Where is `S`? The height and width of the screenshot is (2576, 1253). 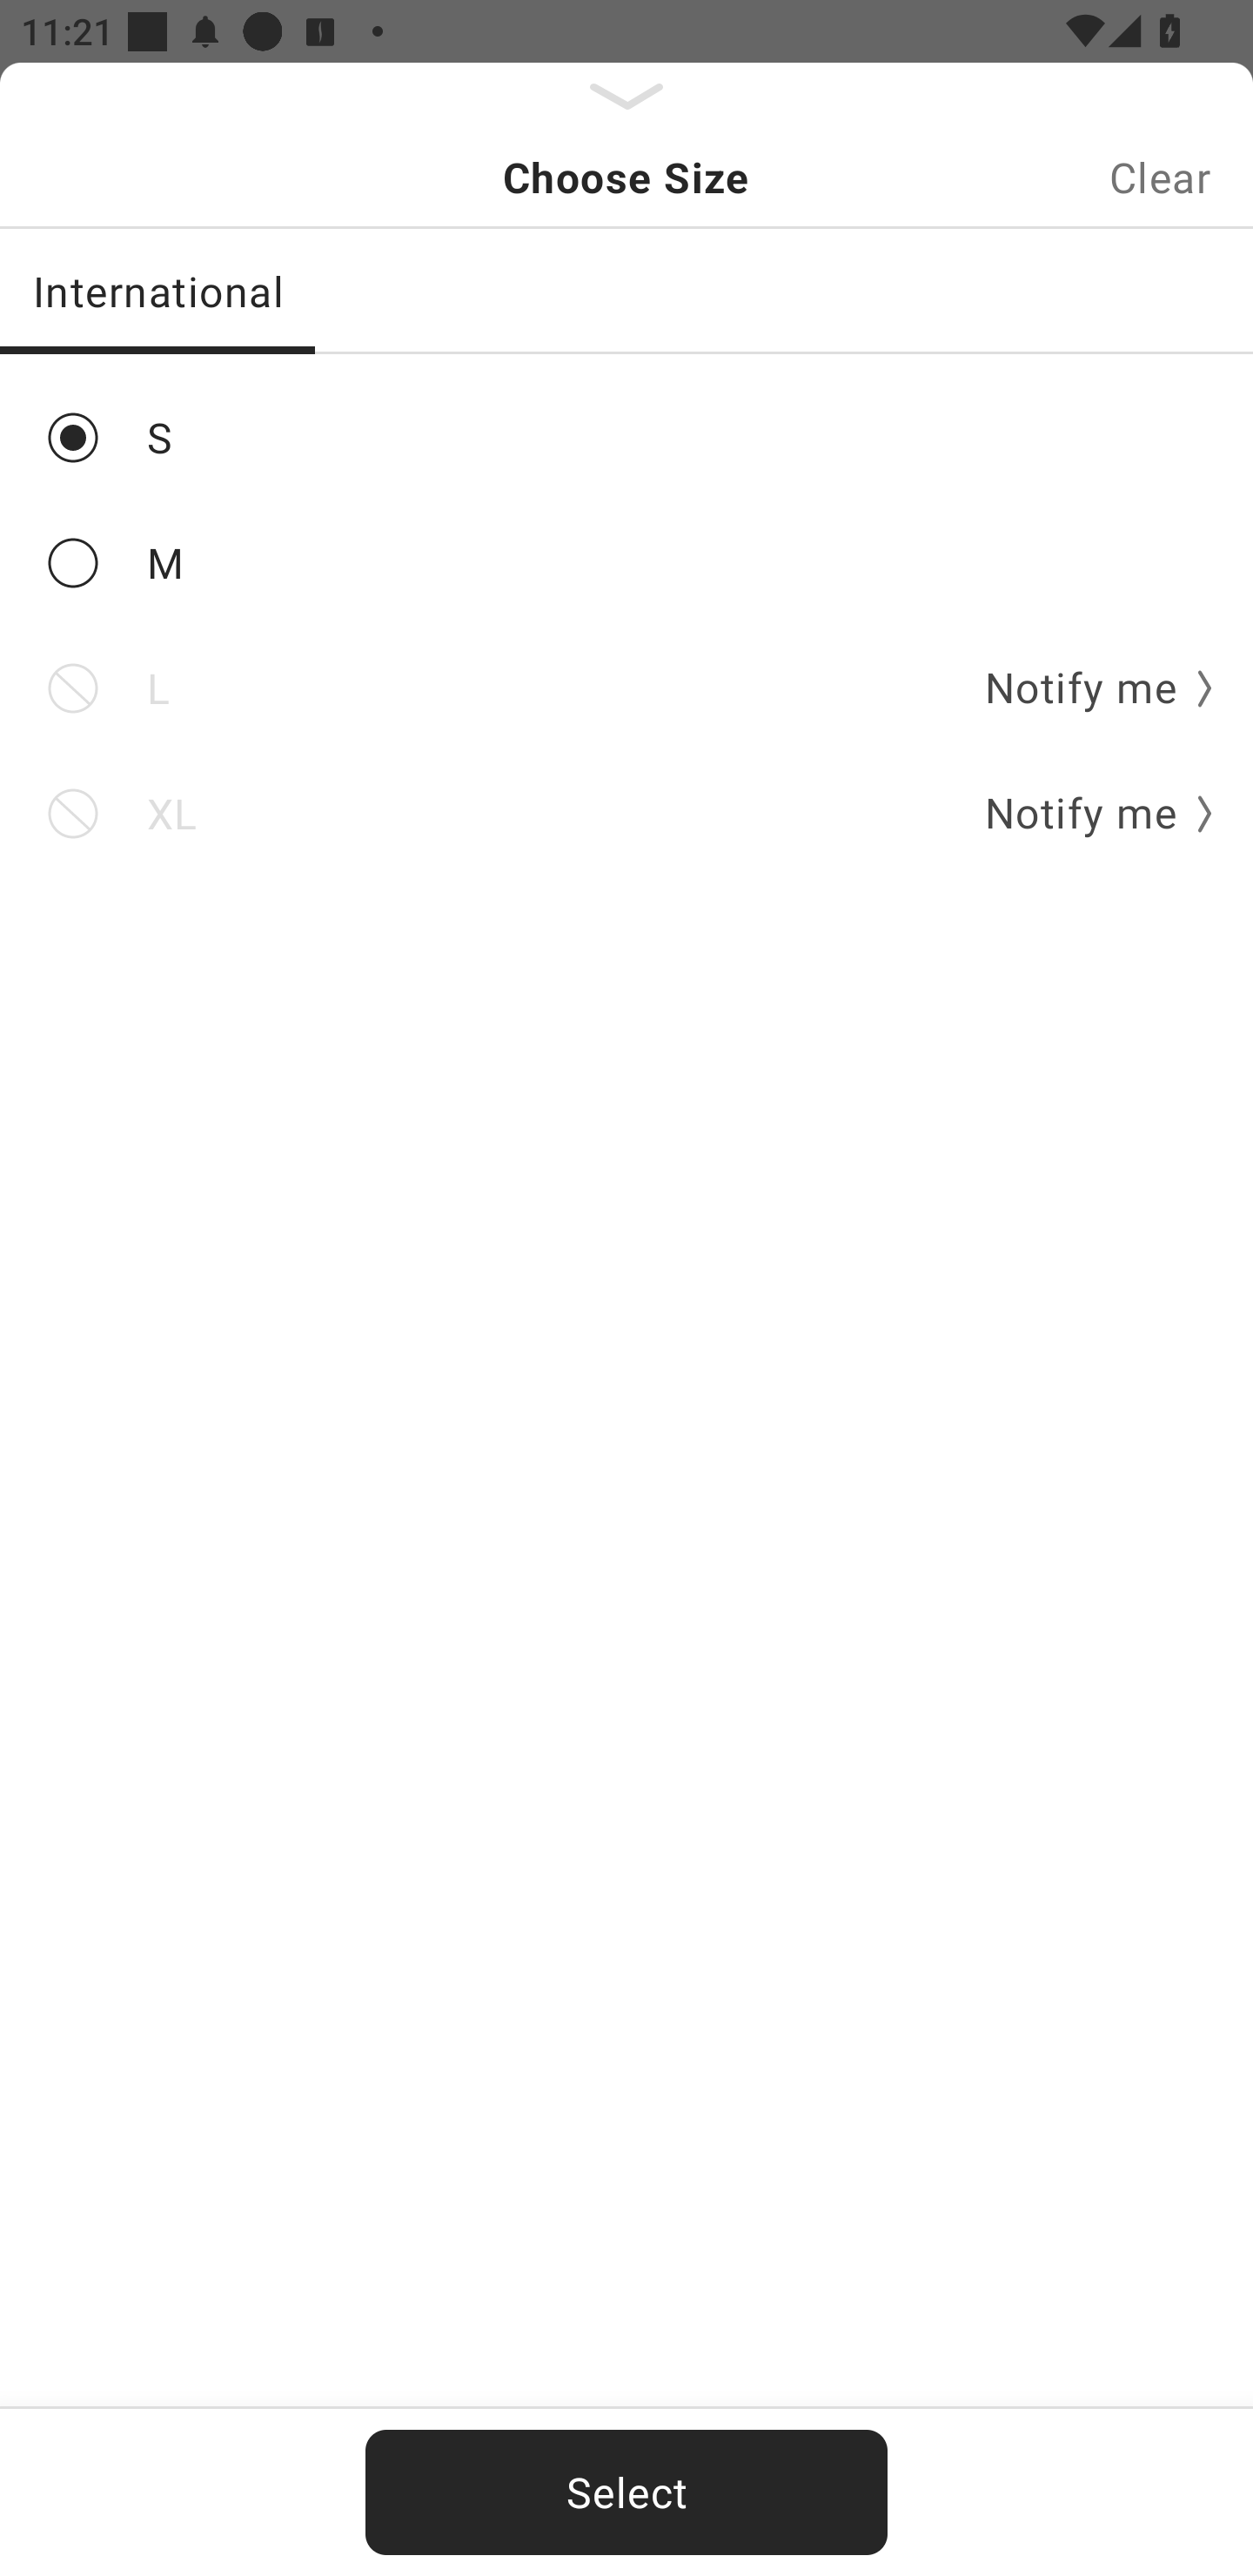 S is located at coordinates (626, 438).